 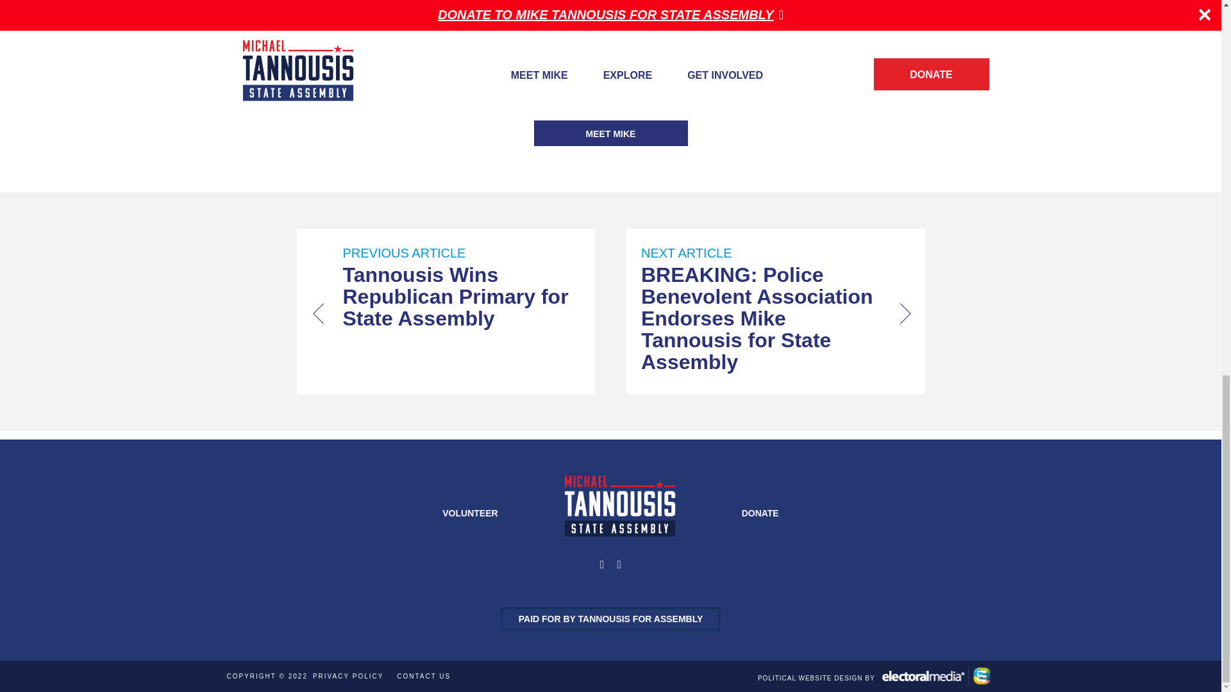 I want to click on MEET MIKE, so click(x=610, y=133).